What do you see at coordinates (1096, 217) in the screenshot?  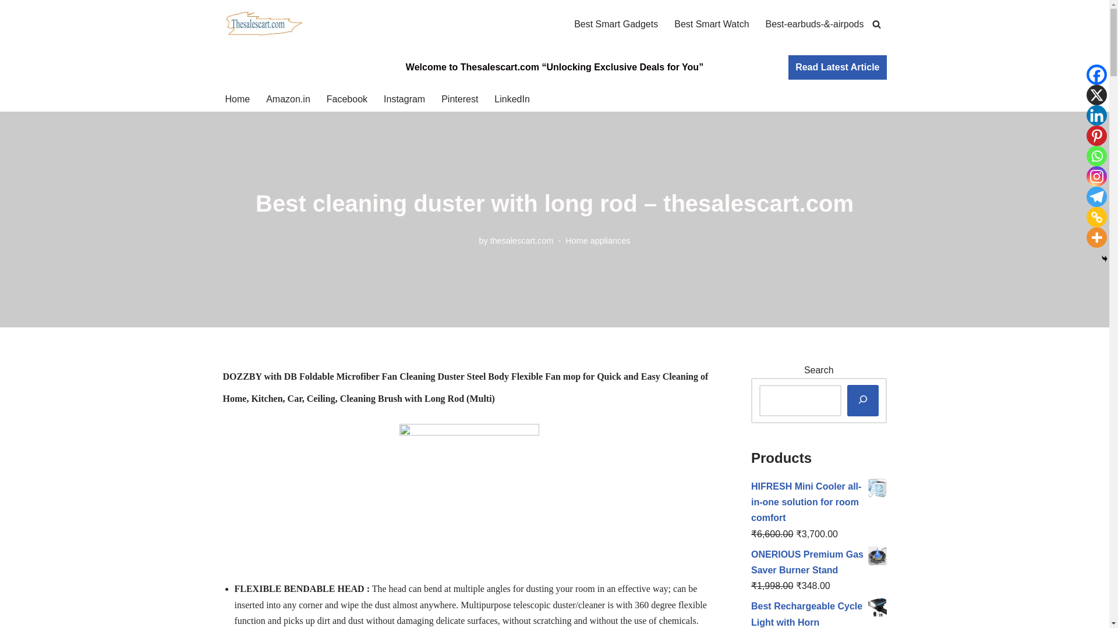 I see `Copy Link` at bounding box center [1096, 217].